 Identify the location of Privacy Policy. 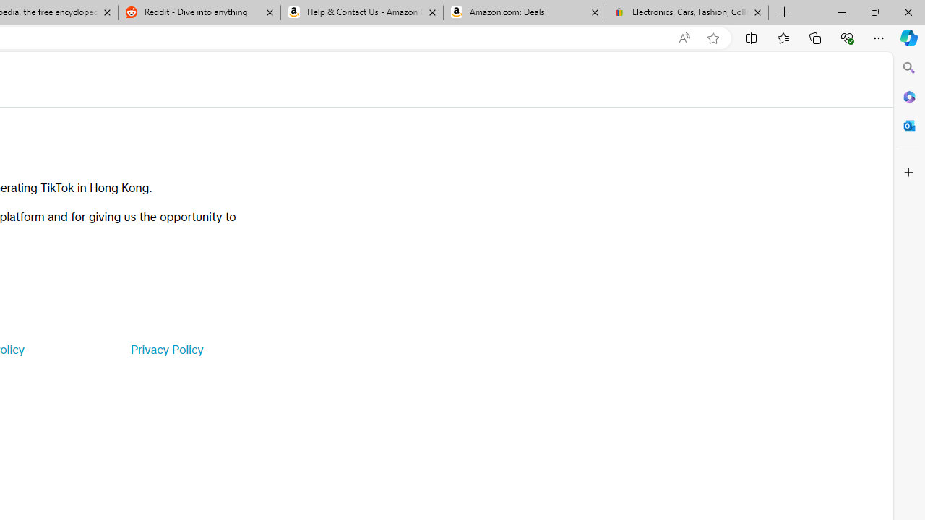
(166, 350).